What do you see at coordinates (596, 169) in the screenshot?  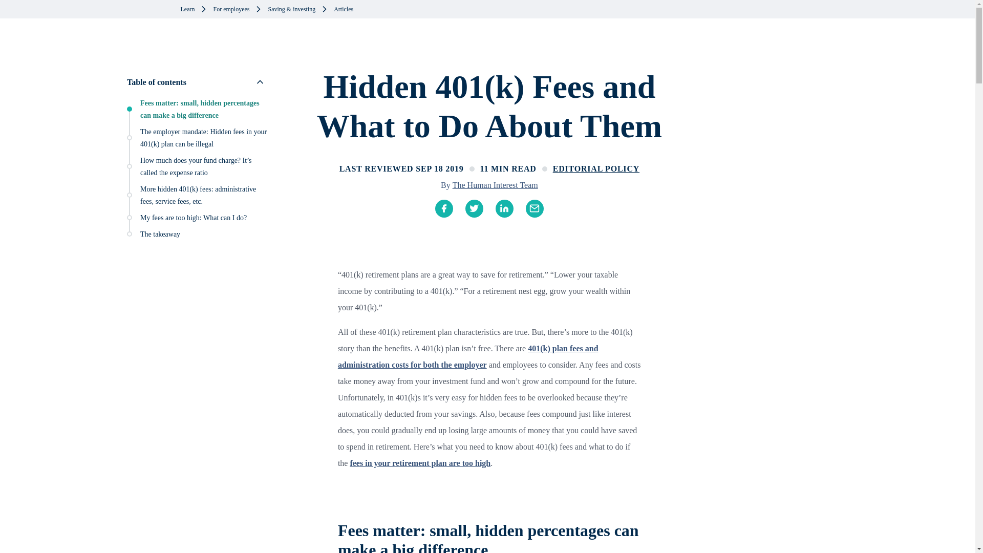 I see `EDITORIAL POLICY` at bounding box center [596, 169].